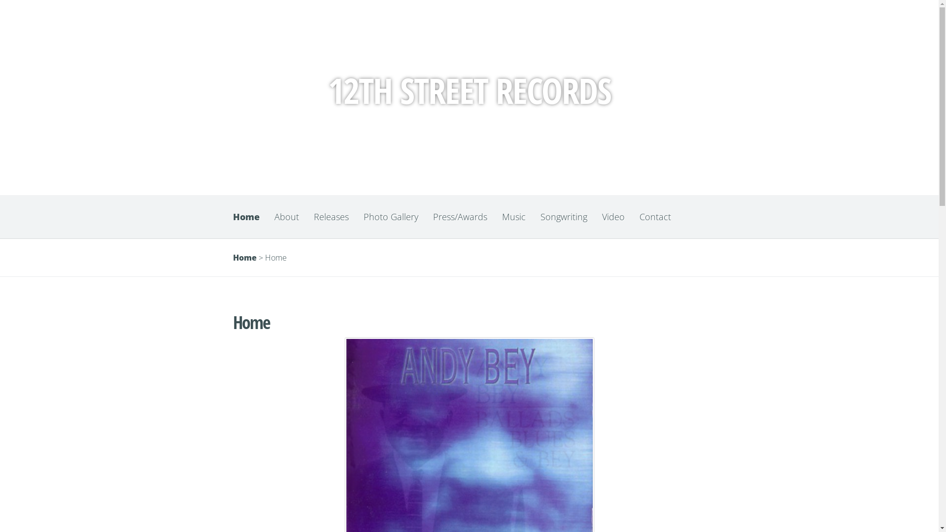  I want to click on Press/Awards, so click(460, 217).